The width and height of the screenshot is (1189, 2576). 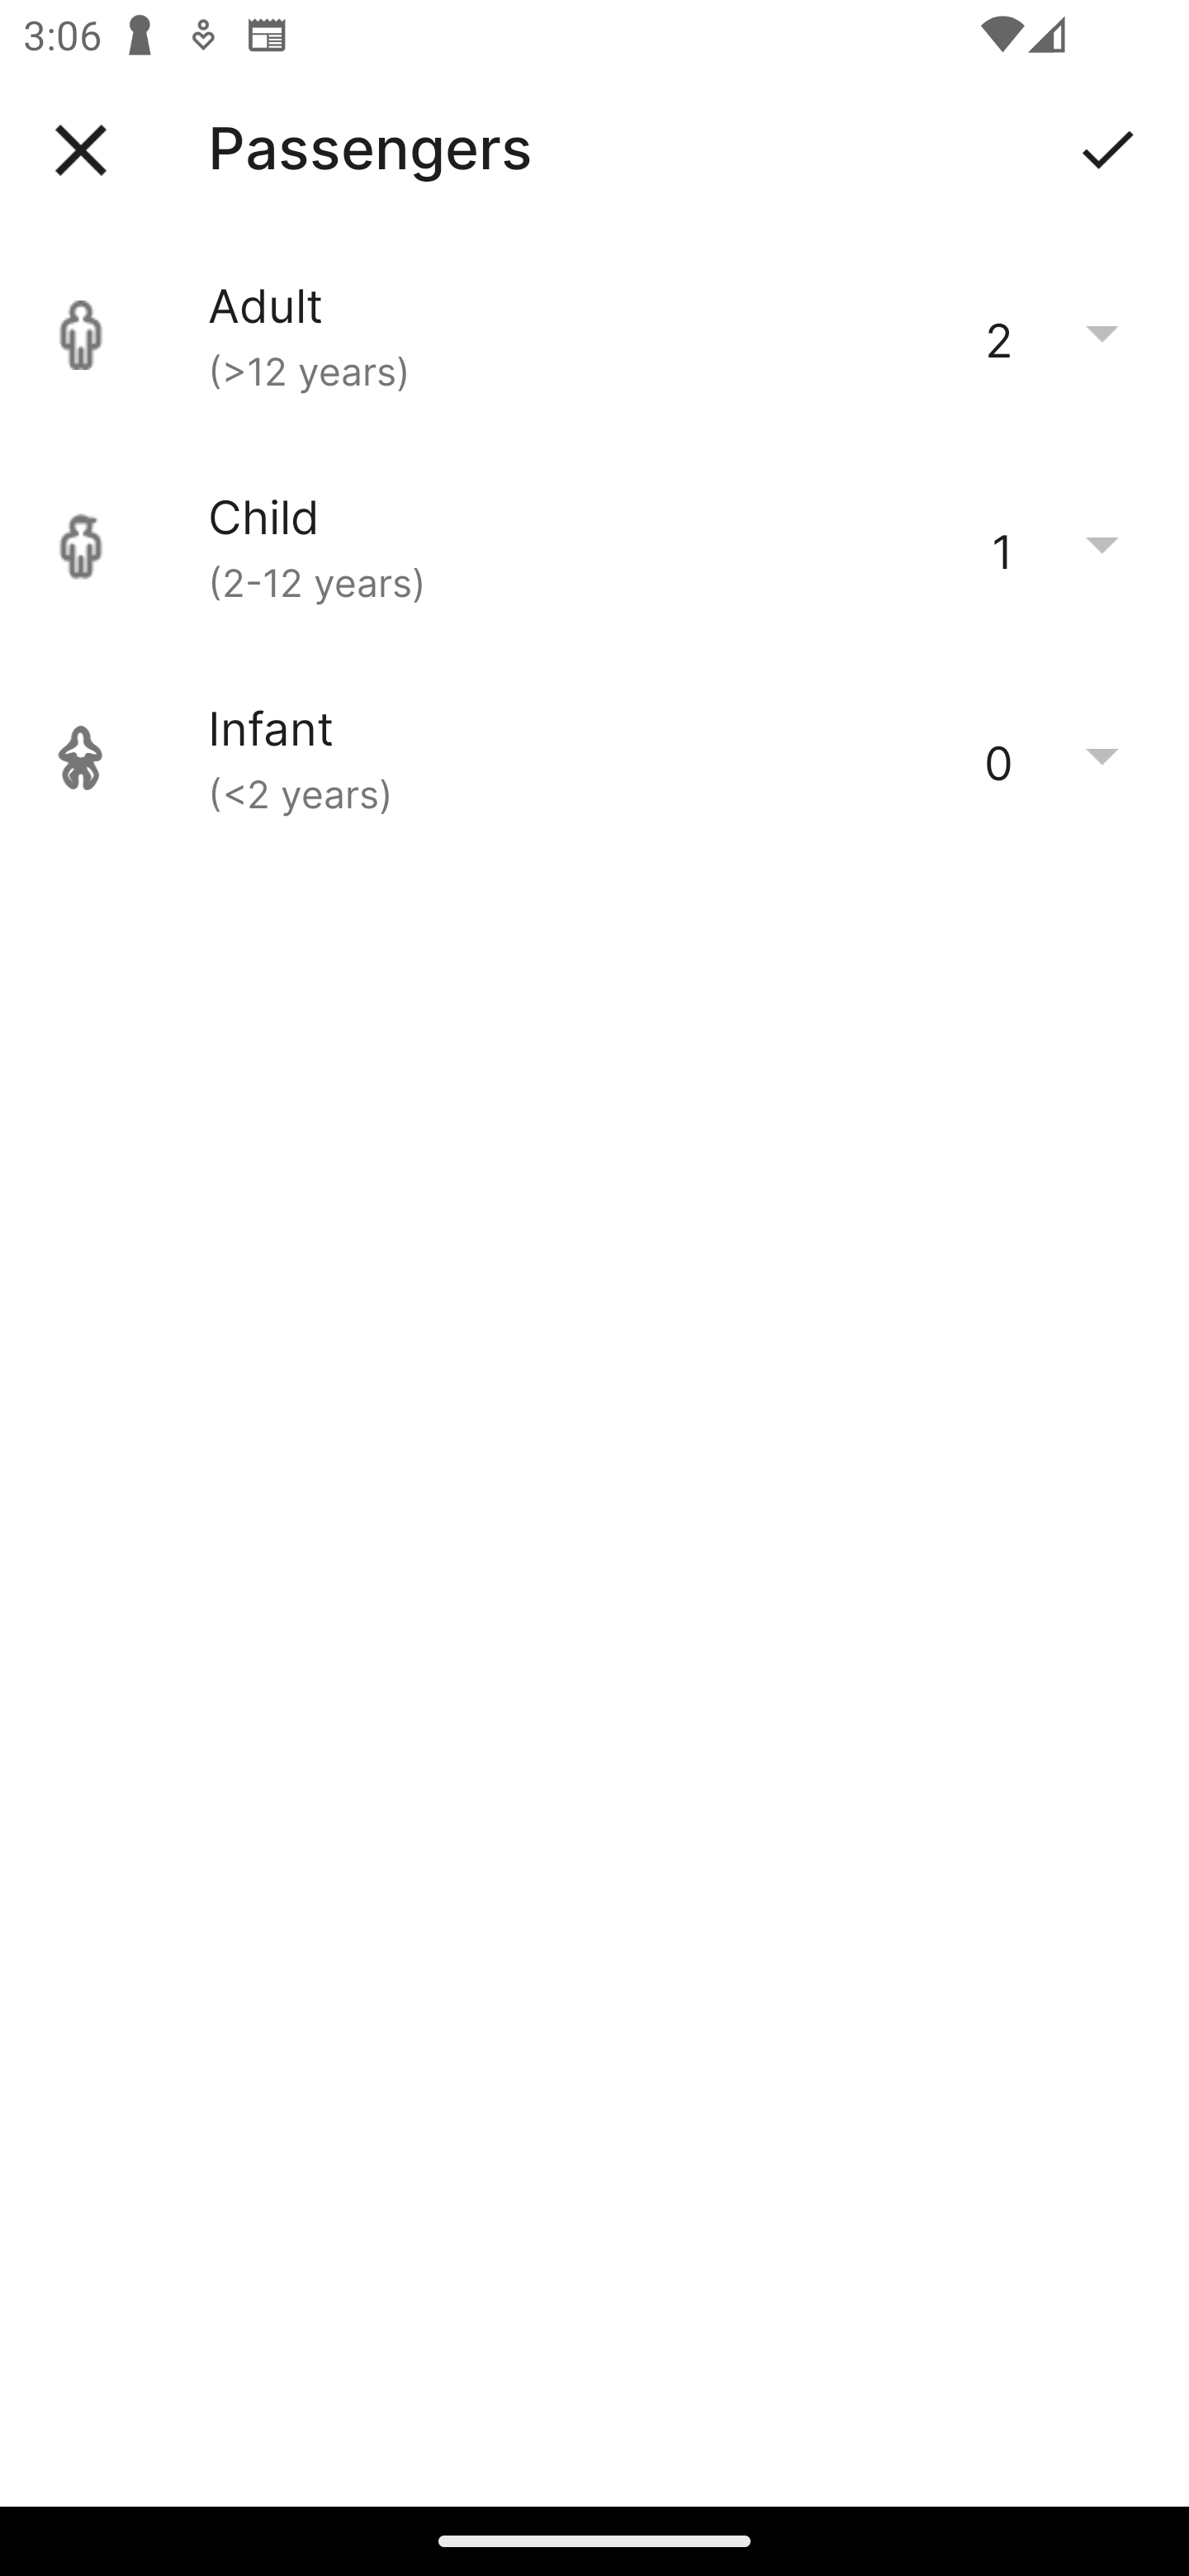 What do you see at coordinates (594, 547) in the screenshot?
I see `Child (2-12 years) 1` at bounding box center [594, 547].